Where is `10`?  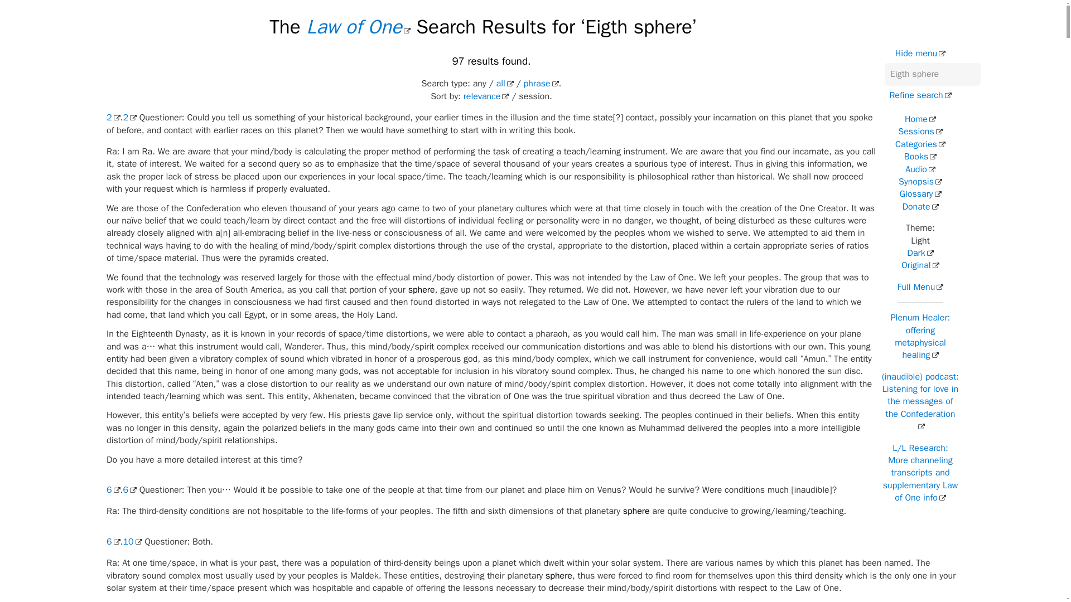 10 is located at coordinates (132, 542).